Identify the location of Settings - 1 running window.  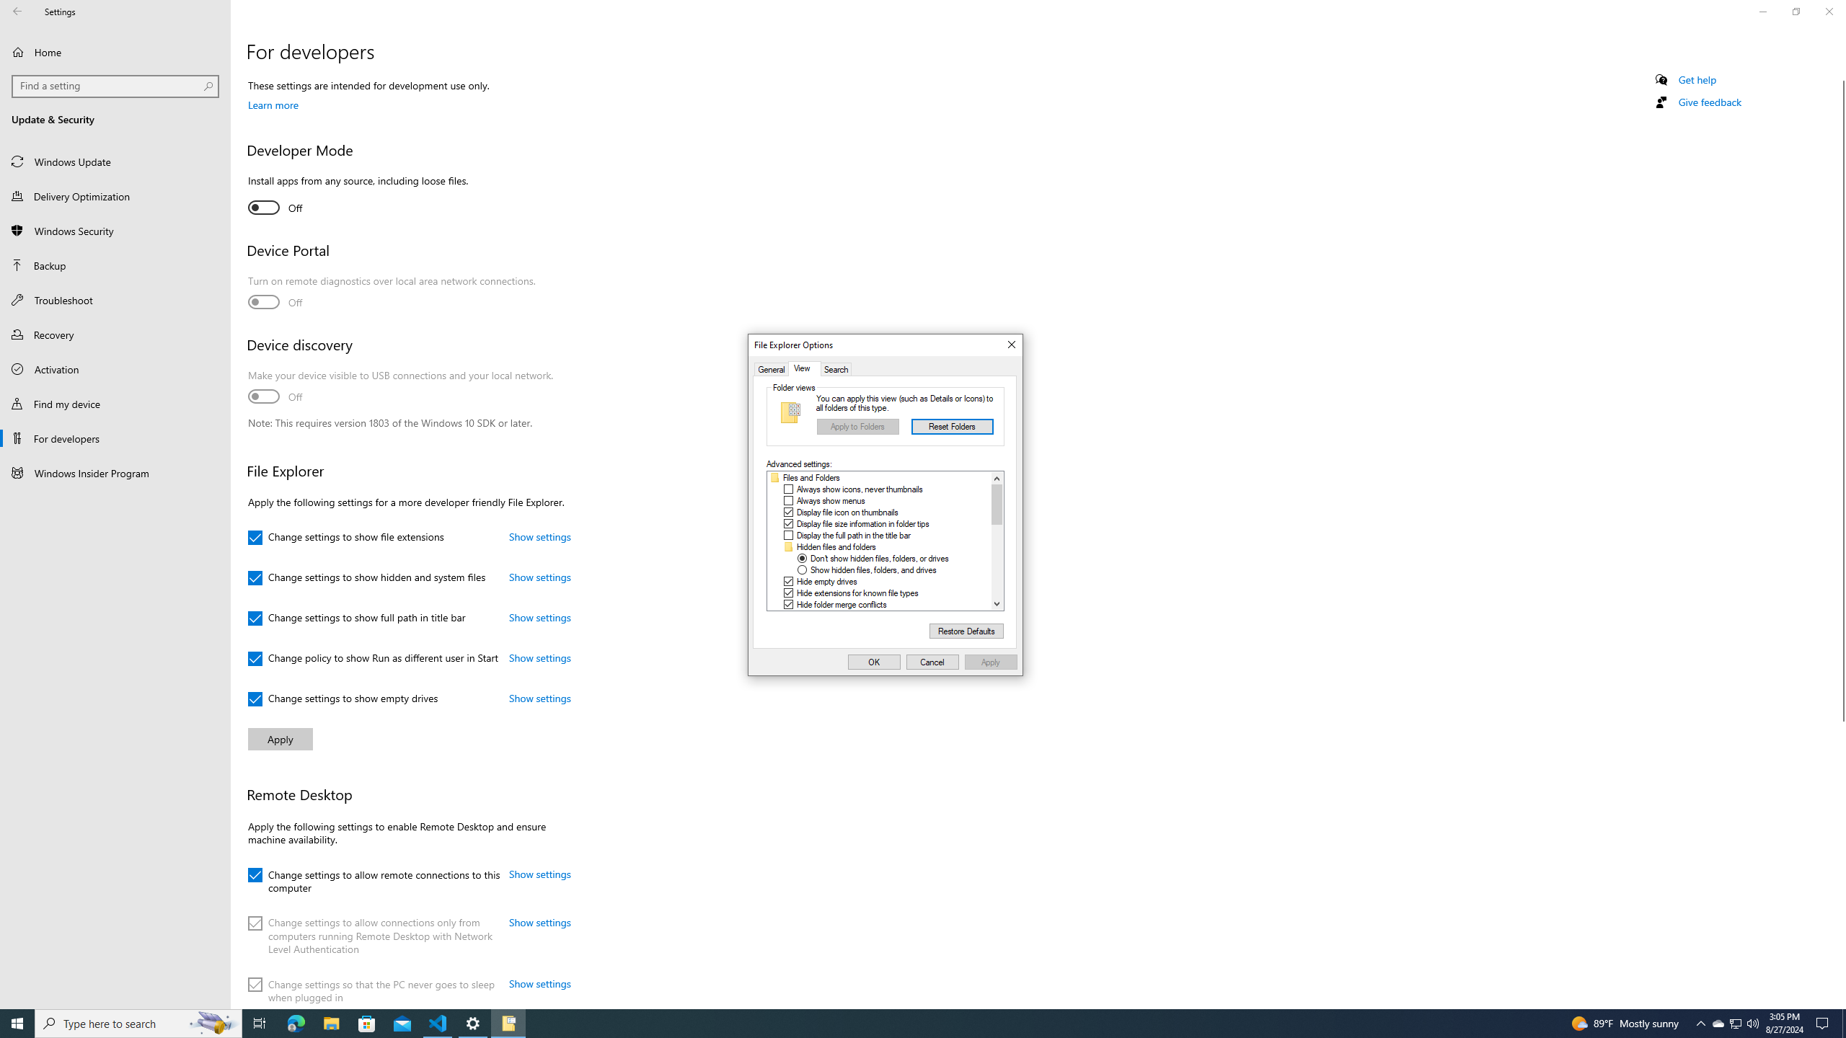
(473, 1024).